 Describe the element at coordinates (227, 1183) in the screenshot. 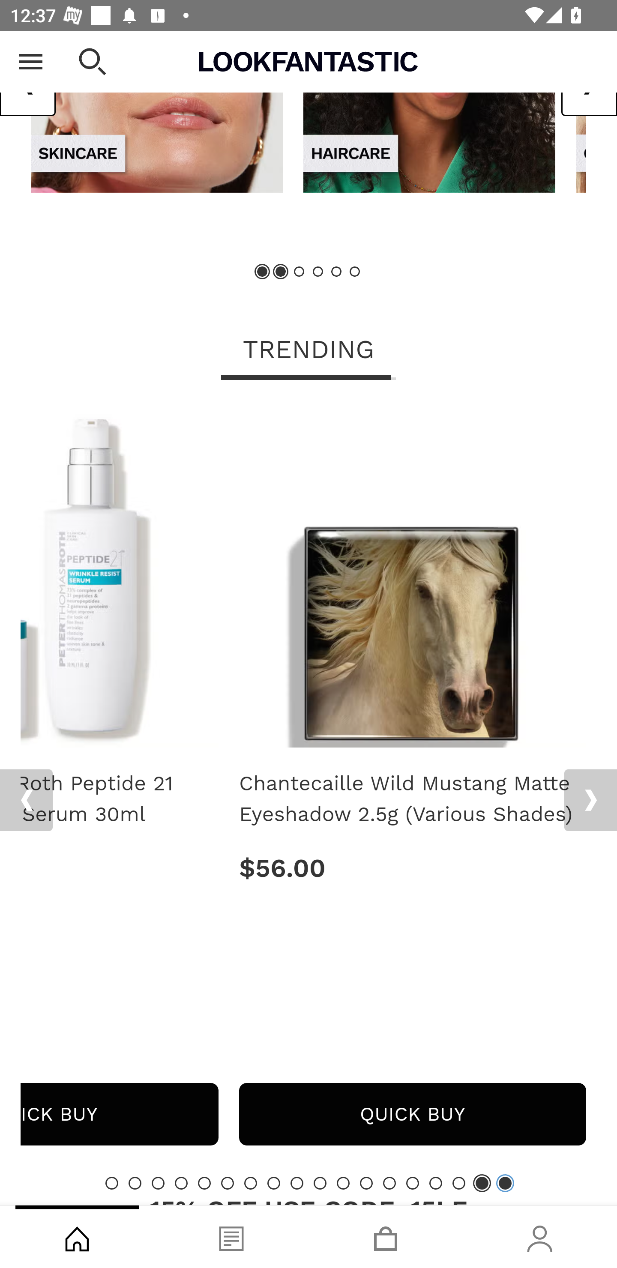

I see `Slide 6` at that location.